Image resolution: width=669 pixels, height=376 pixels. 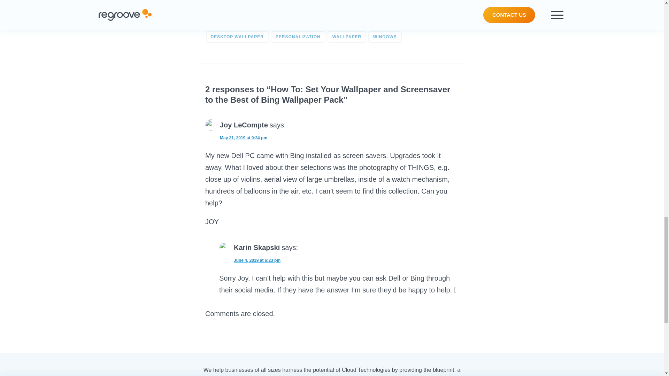 I want to click on CUSTOMIZATION, so click(x=354, y=23).